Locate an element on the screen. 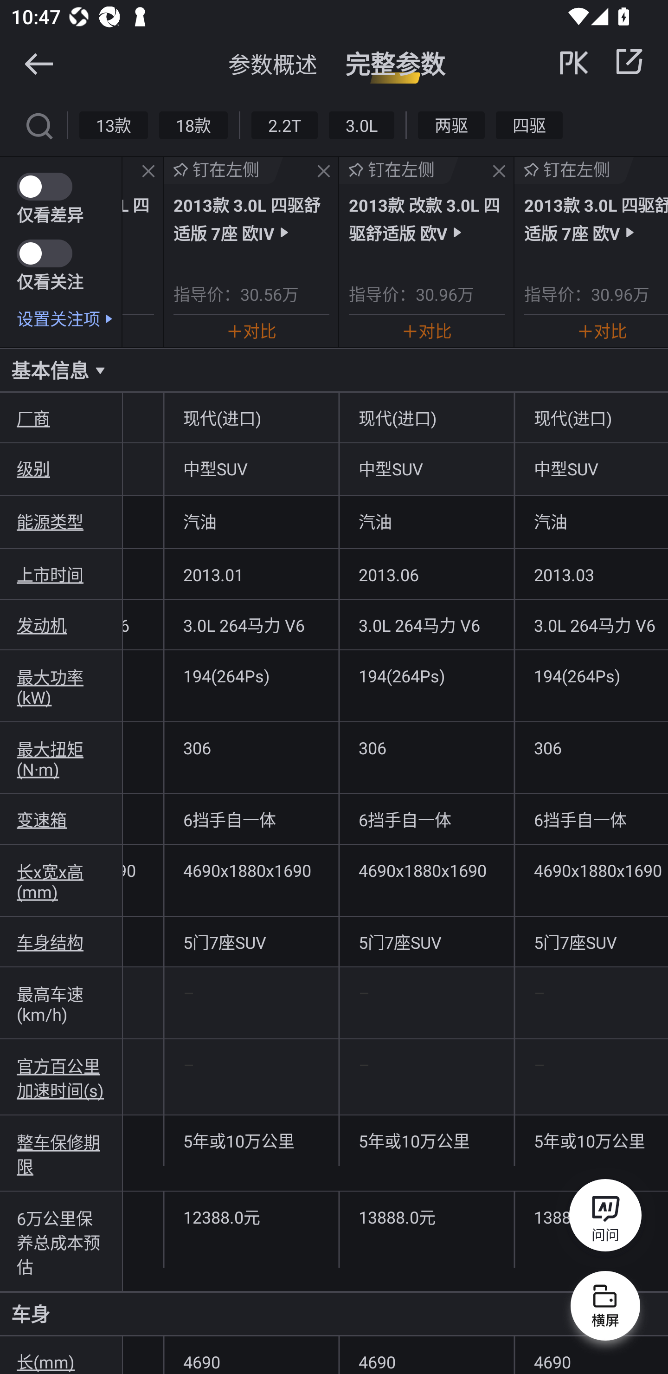 The height and width of the screenshot is (1374, 668). 12388.0元 is located at coordinates (251, 1216).